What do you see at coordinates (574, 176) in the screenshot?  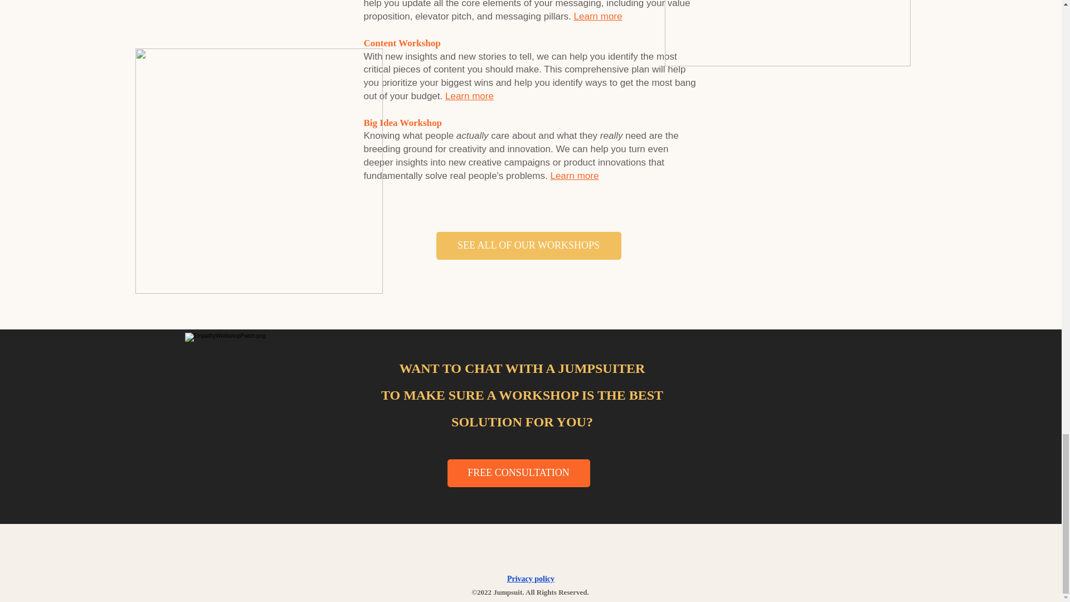 I see `Learn more` at bounding box center [574, 176].